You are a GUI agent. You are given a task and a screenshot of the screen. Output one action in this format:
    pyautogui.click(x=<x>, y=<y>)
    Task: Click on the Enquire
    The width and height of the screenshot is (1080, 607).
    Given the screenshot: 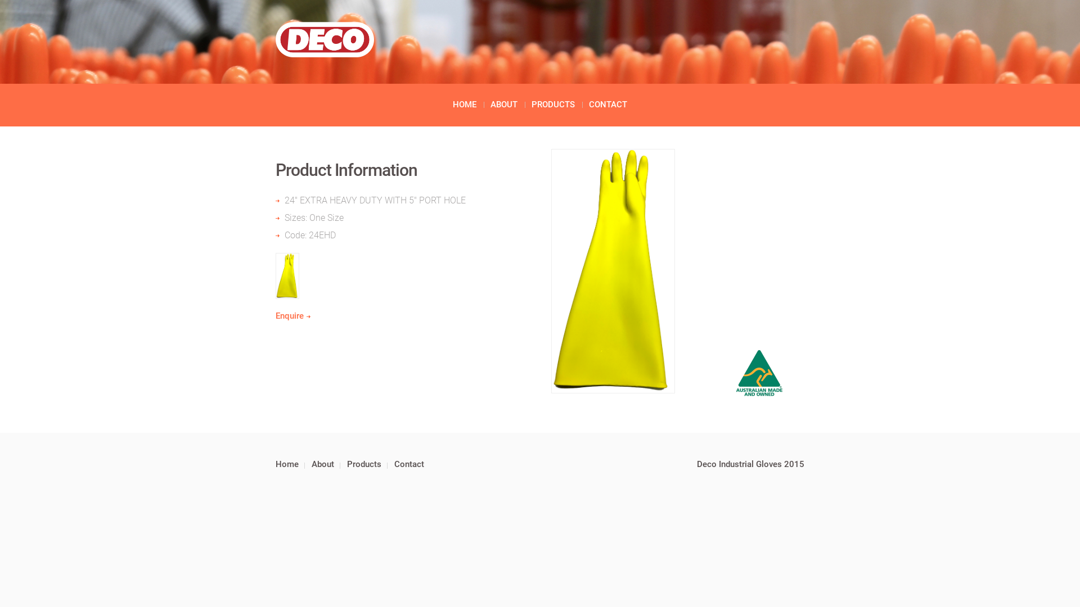 What is the action you would take?
    pyautogui.click(x=292, y=316)
    